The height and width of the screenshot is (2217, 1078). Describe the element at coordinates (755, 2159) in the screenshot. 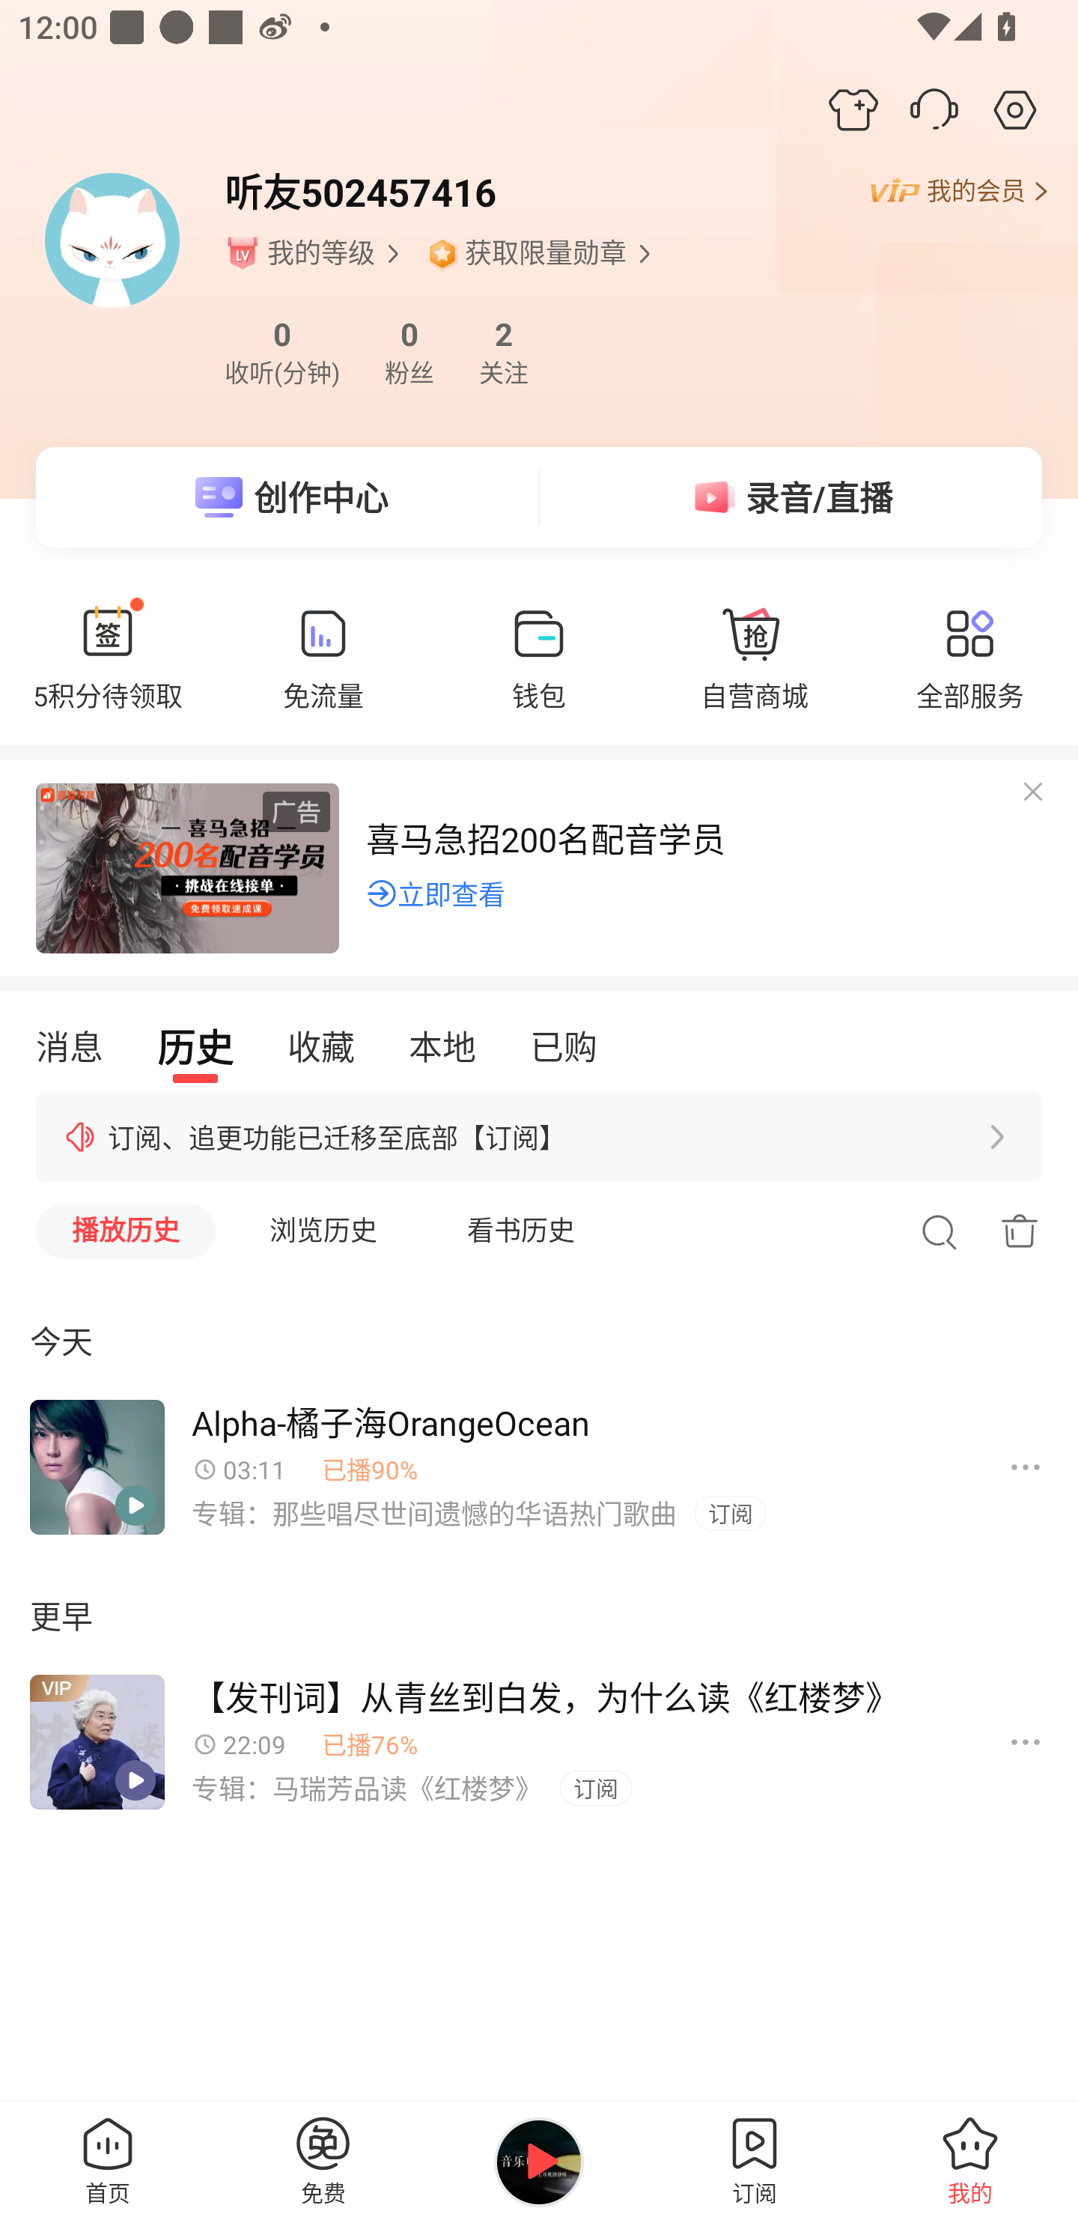

I see `订阅` at that location.